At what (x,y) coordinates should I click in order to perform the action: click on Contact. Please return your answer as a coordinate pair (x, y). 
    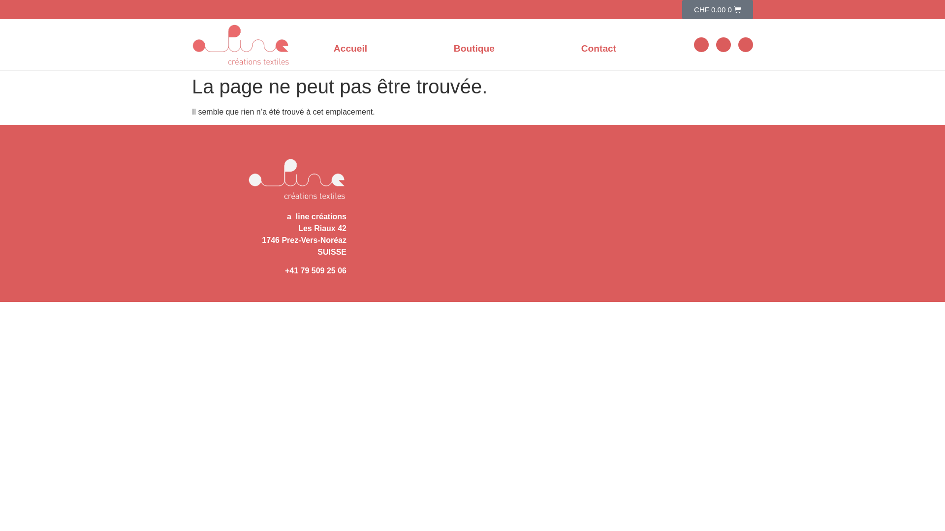
    Looking at the image, I should click on (598, 49).